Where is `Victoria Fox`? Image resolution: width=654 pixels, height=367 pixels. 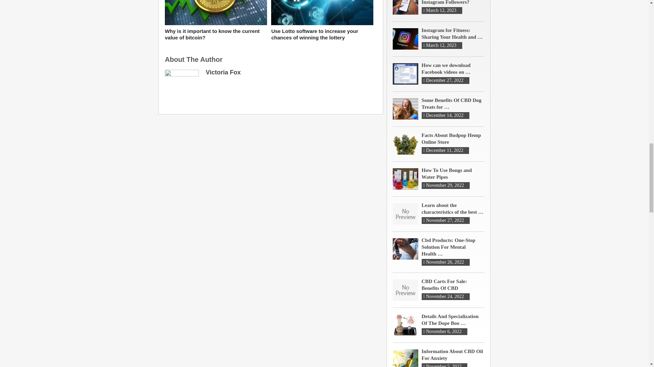 Victoria Fox is located at coordinates (223, 72).